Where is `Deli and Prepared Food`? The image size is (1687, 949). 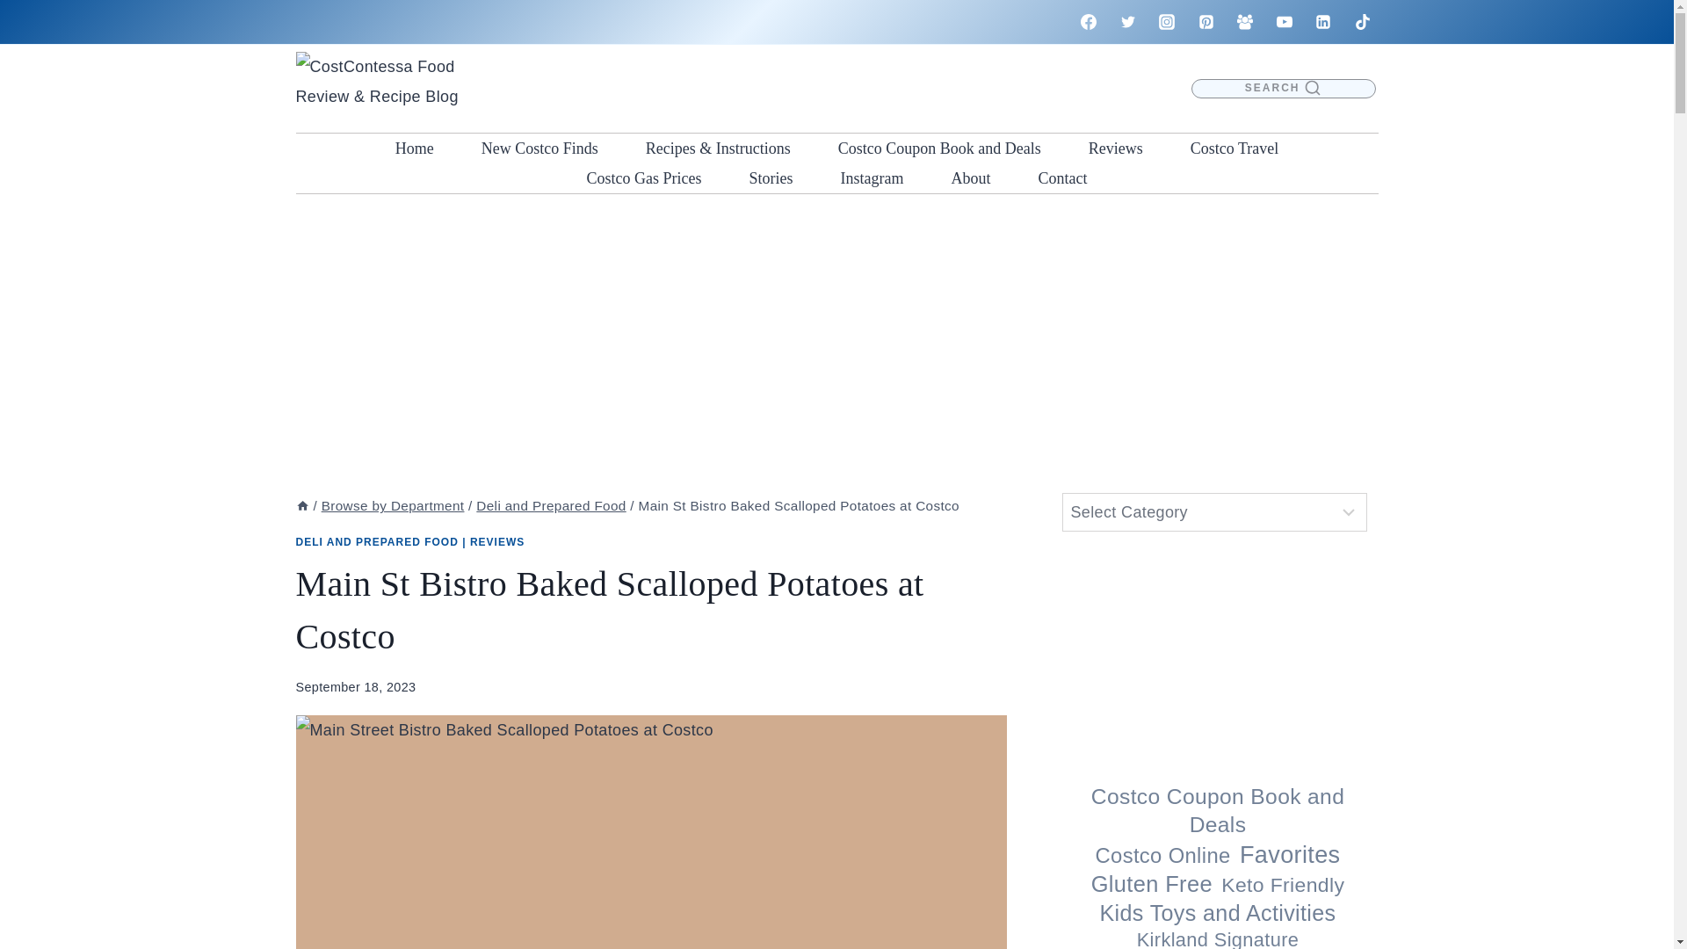
Deli and Prepared Food is located at coordinates (550, 506).